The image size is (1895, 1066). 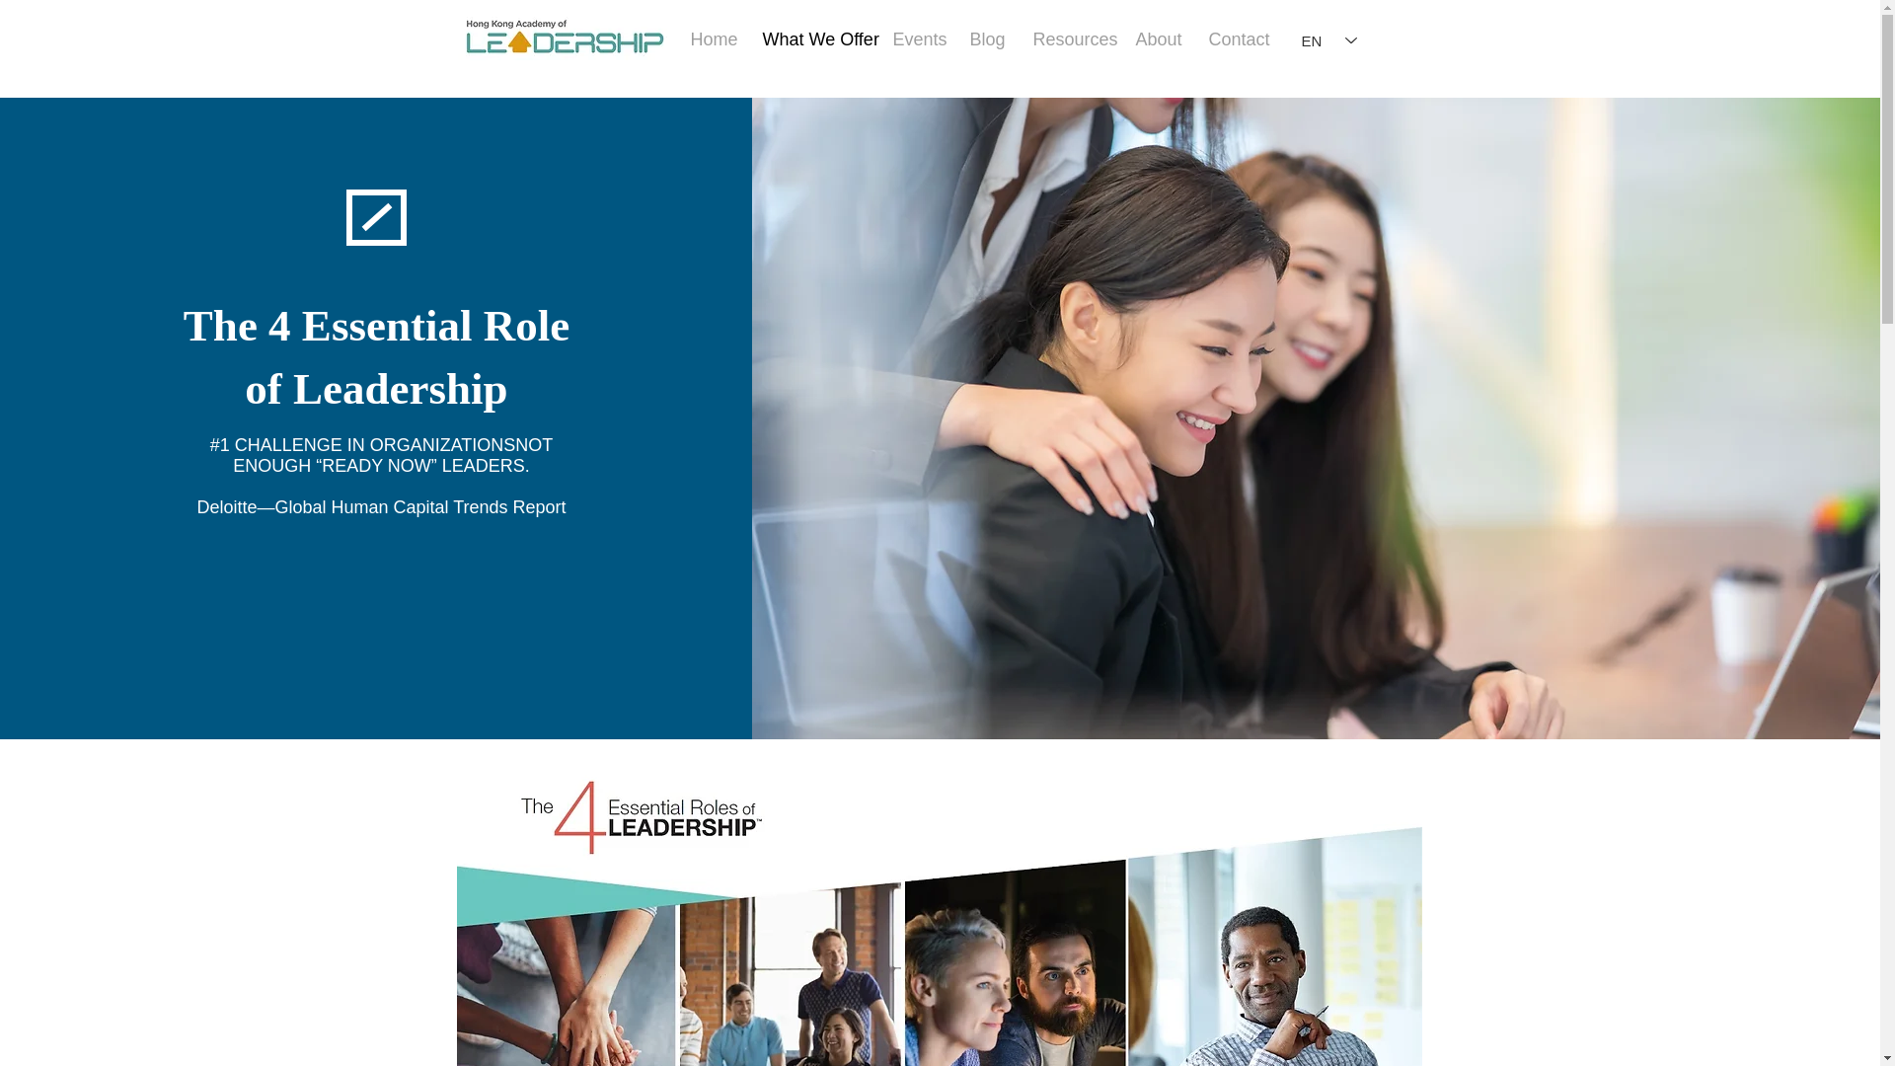 What do you see at coordinates (813, 39) in the screenshot?
I see `What We Offer` at bounding box center [813, 39].